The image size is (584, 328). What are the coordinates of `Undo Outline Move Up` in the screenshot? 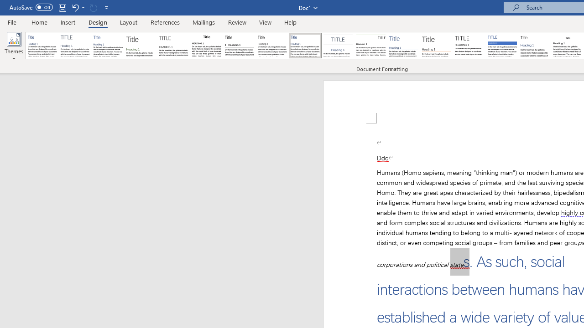 It's located at (75, 7).